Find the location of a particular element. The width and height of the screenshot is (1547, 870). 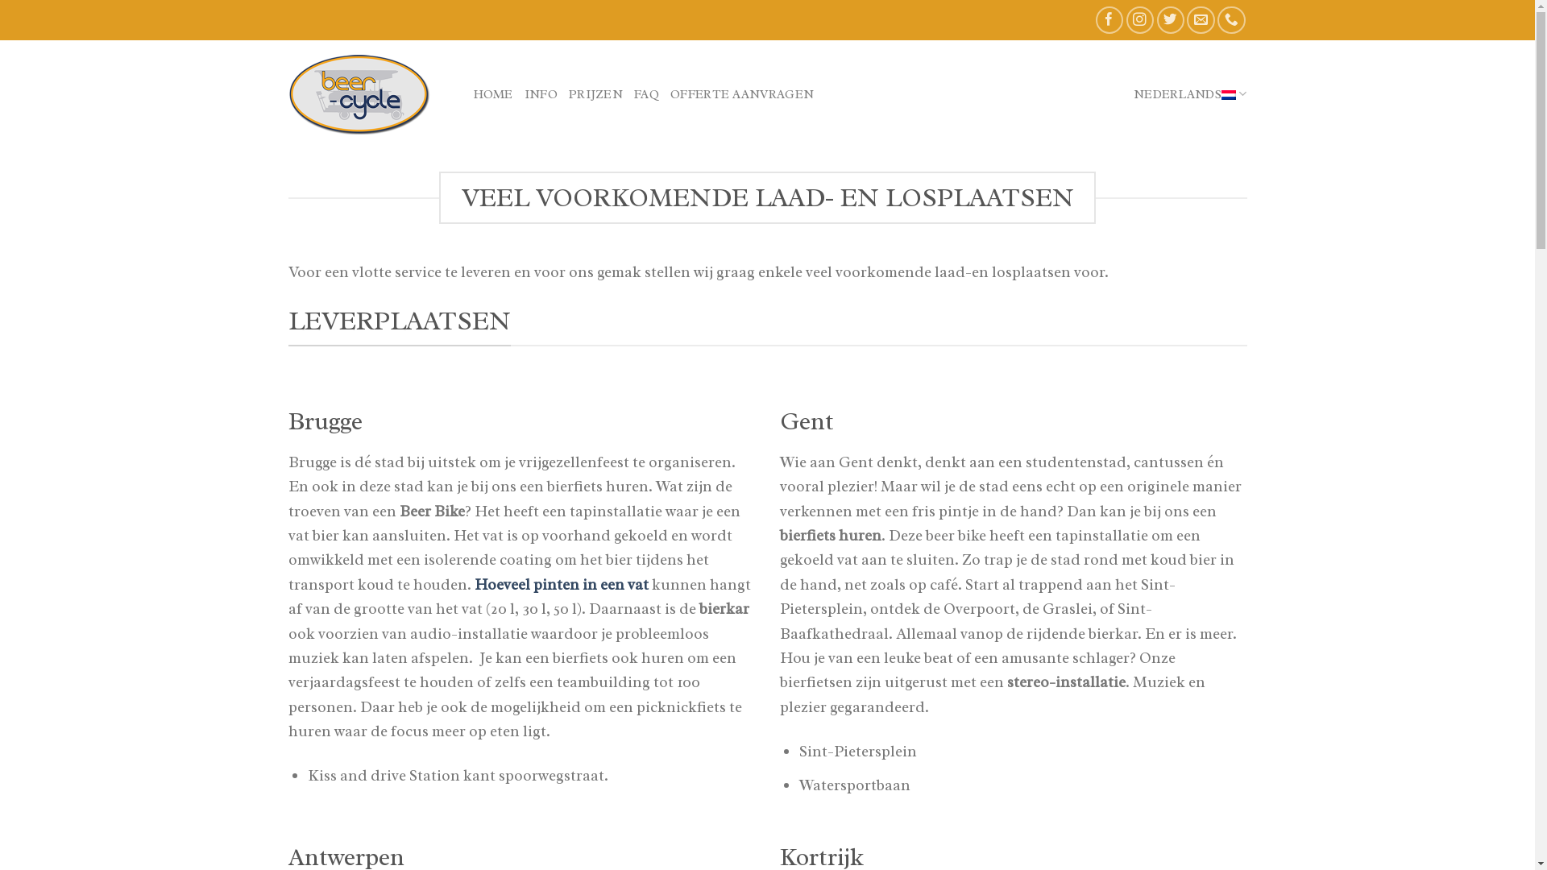

Volg ons op Facebook is located at coordinates (1110, 21).